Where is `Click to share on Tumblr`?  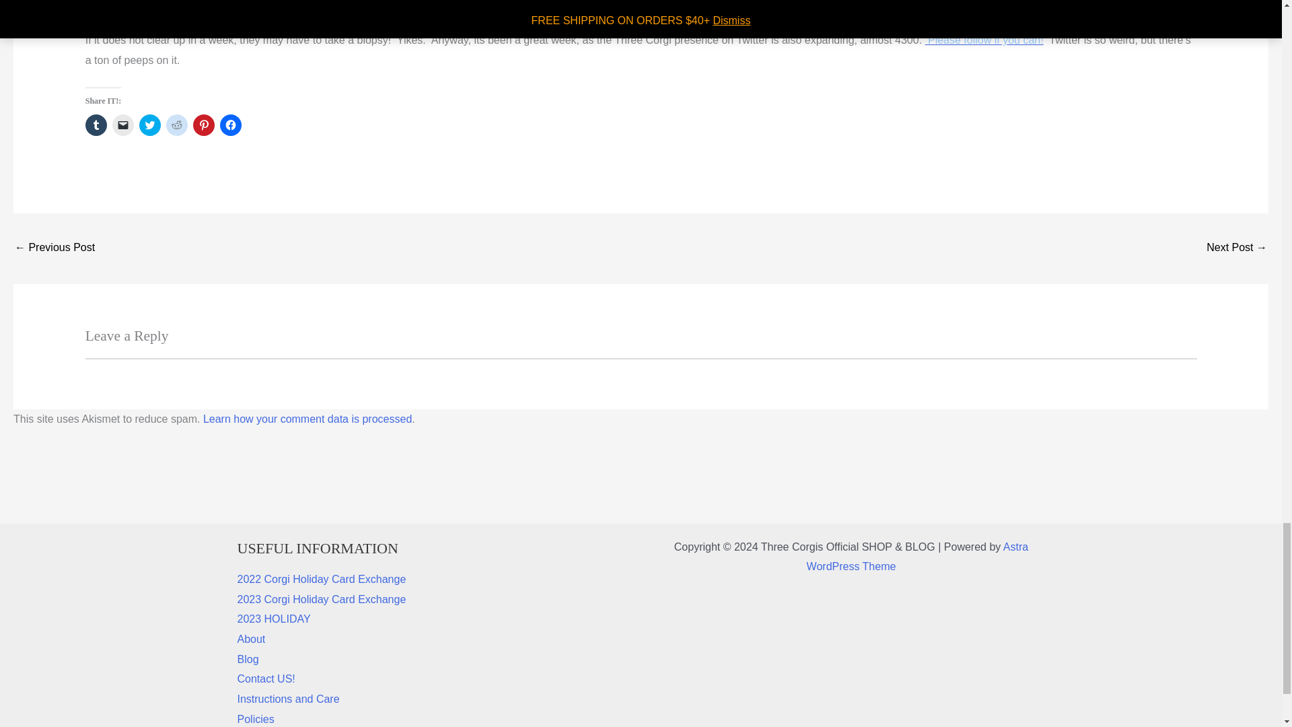
Click to share on Tumblr is located at coordinates (96, 125).